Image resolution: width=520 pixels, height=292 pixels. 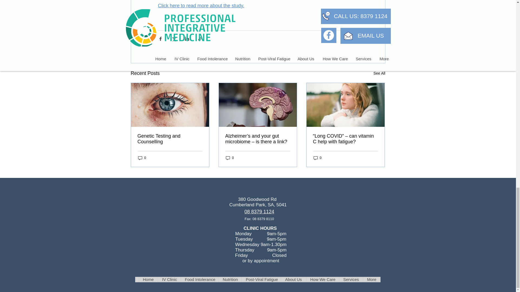 What do you see at coordinates (259, 212) in the screenshot?
I see `08 8379 1124` at bounding box center [259, 212].